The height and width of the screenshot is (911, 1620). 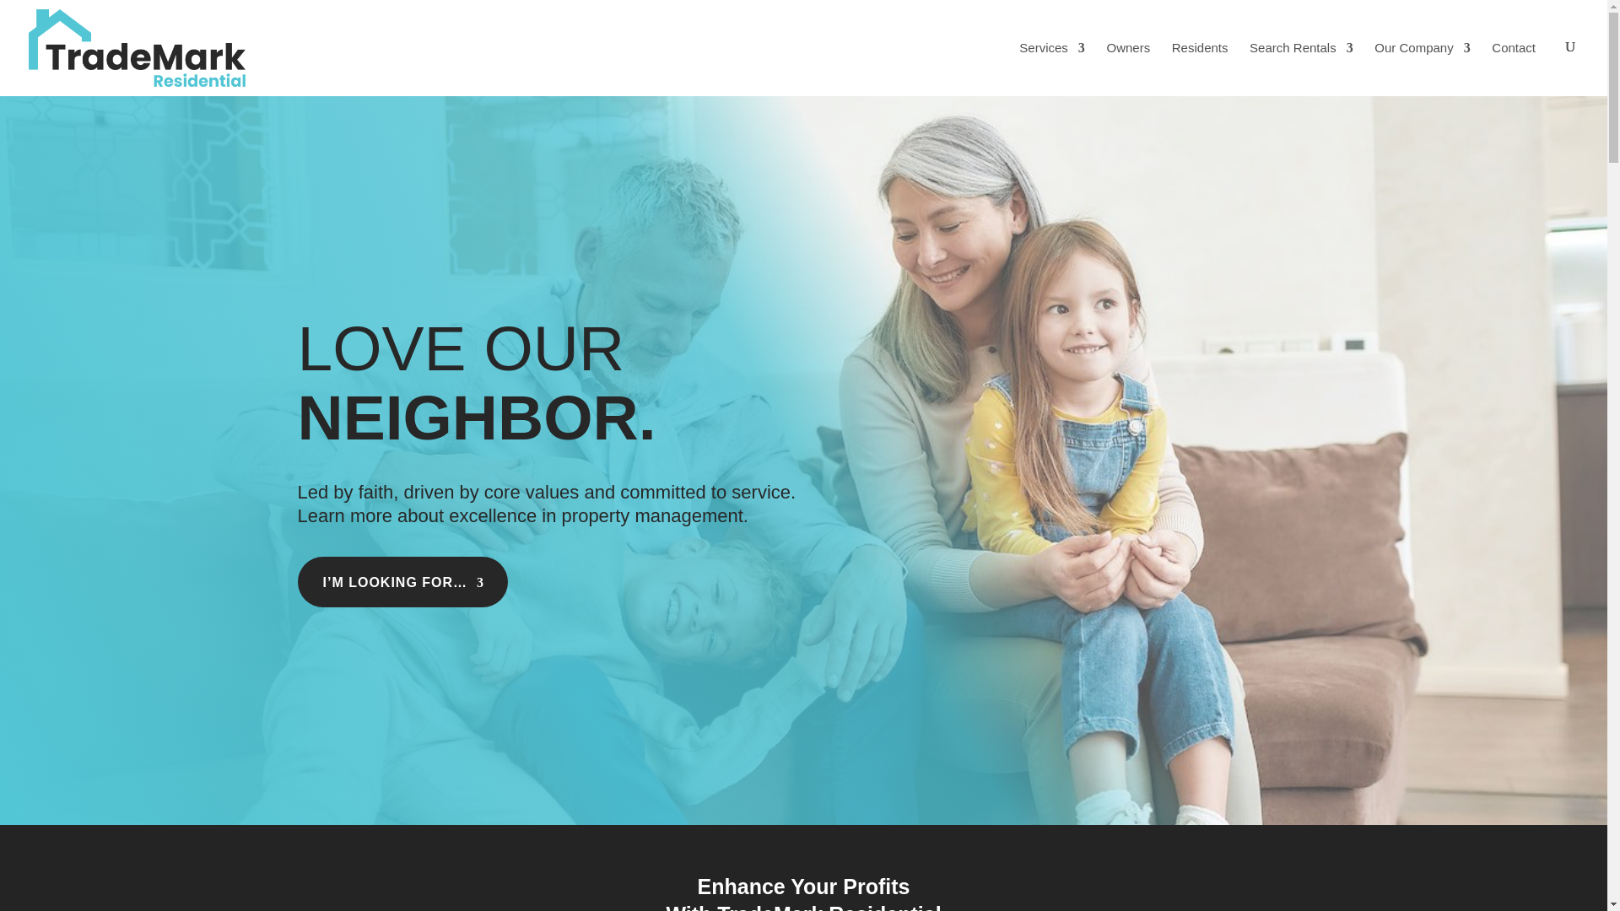 What do you see at coordinates (1301, 50) in the screenshot?
I see `Search Rentals` at bounding box center [1301, 50].